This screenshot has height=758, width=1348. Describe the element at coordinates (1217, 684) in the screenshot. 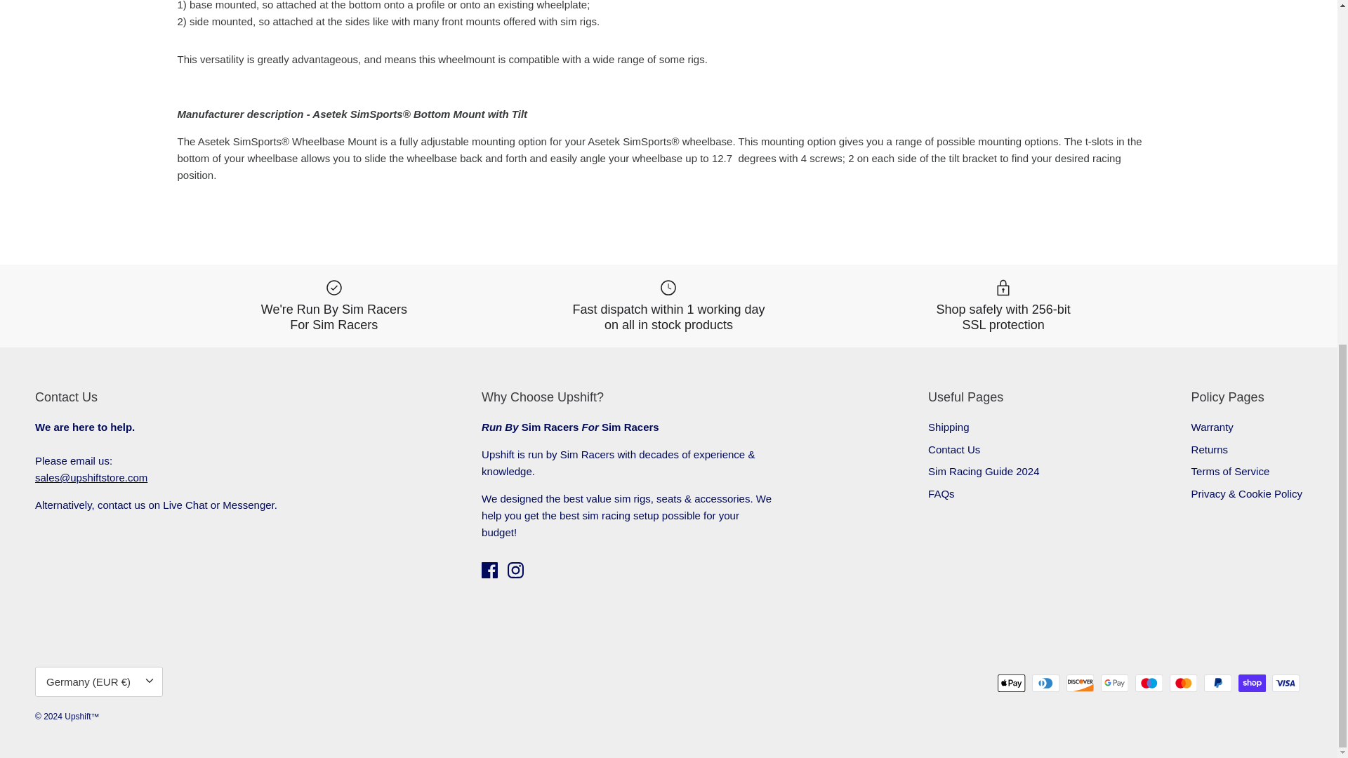

I see `PayPal` at that location.